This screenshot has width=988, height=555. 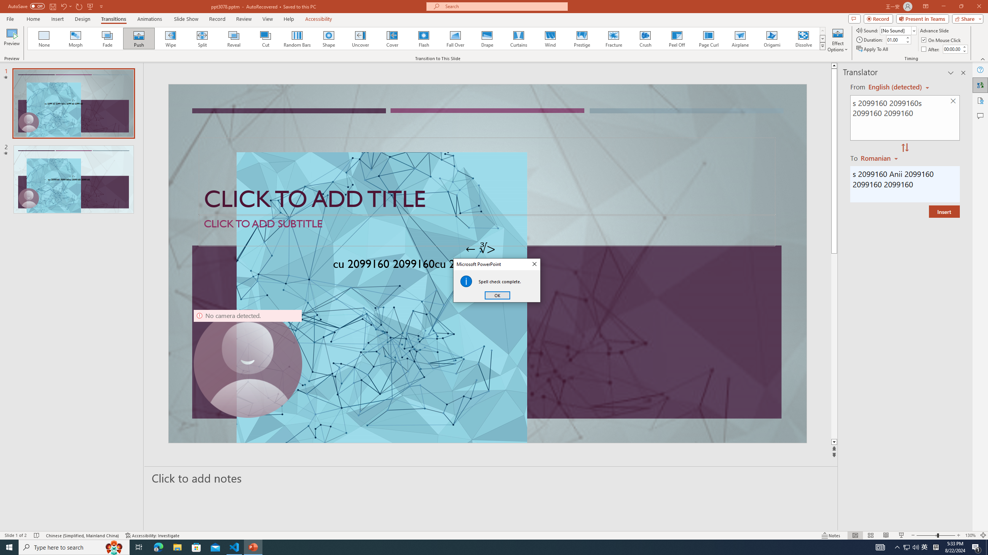 What do you see at coordinates (942, 40) in the screenshot?
I see `On Mouse Click` at bounding box center [942, 40].